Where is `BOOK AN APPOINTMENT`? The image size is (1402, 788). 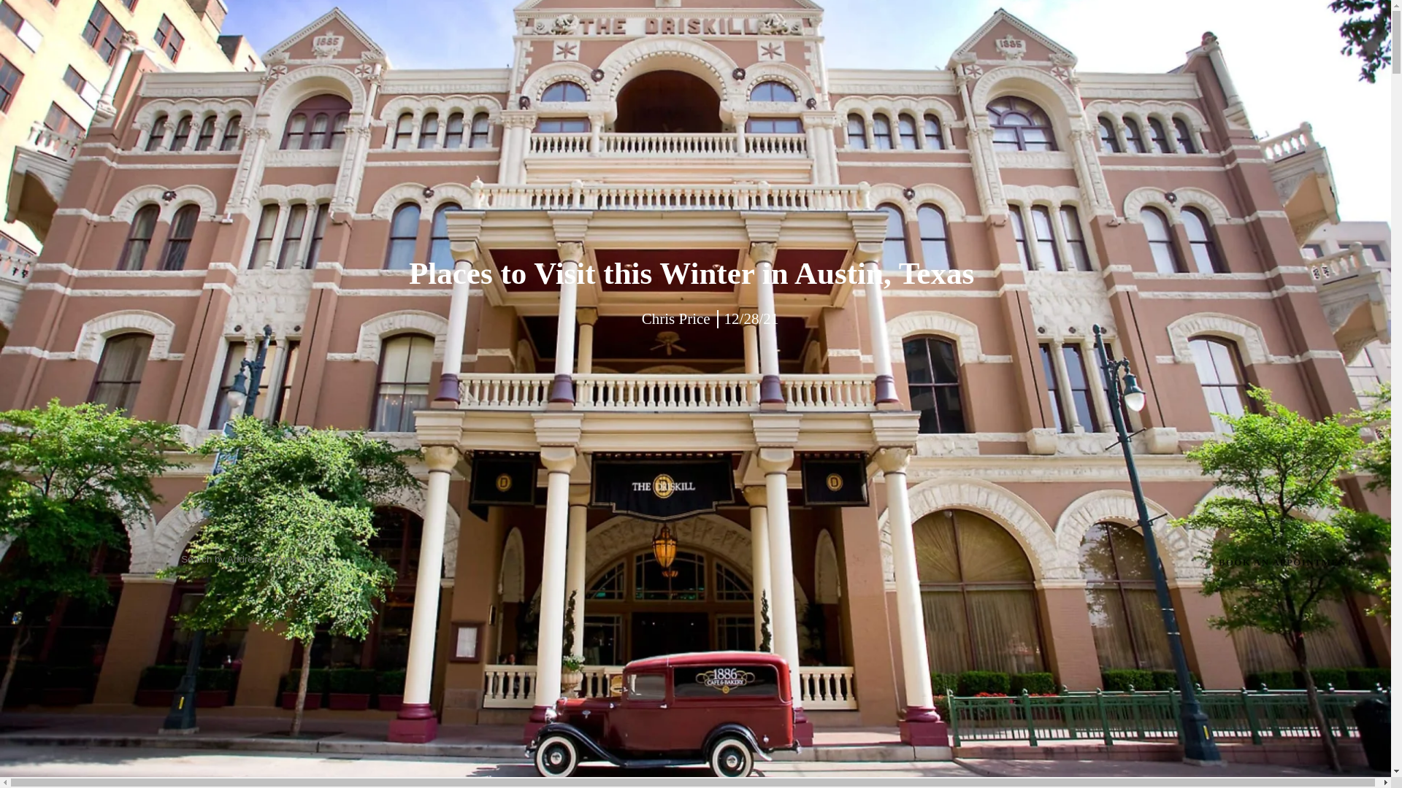 BOOK AN APPOINTMENT is located at coordinates (1290, 562).